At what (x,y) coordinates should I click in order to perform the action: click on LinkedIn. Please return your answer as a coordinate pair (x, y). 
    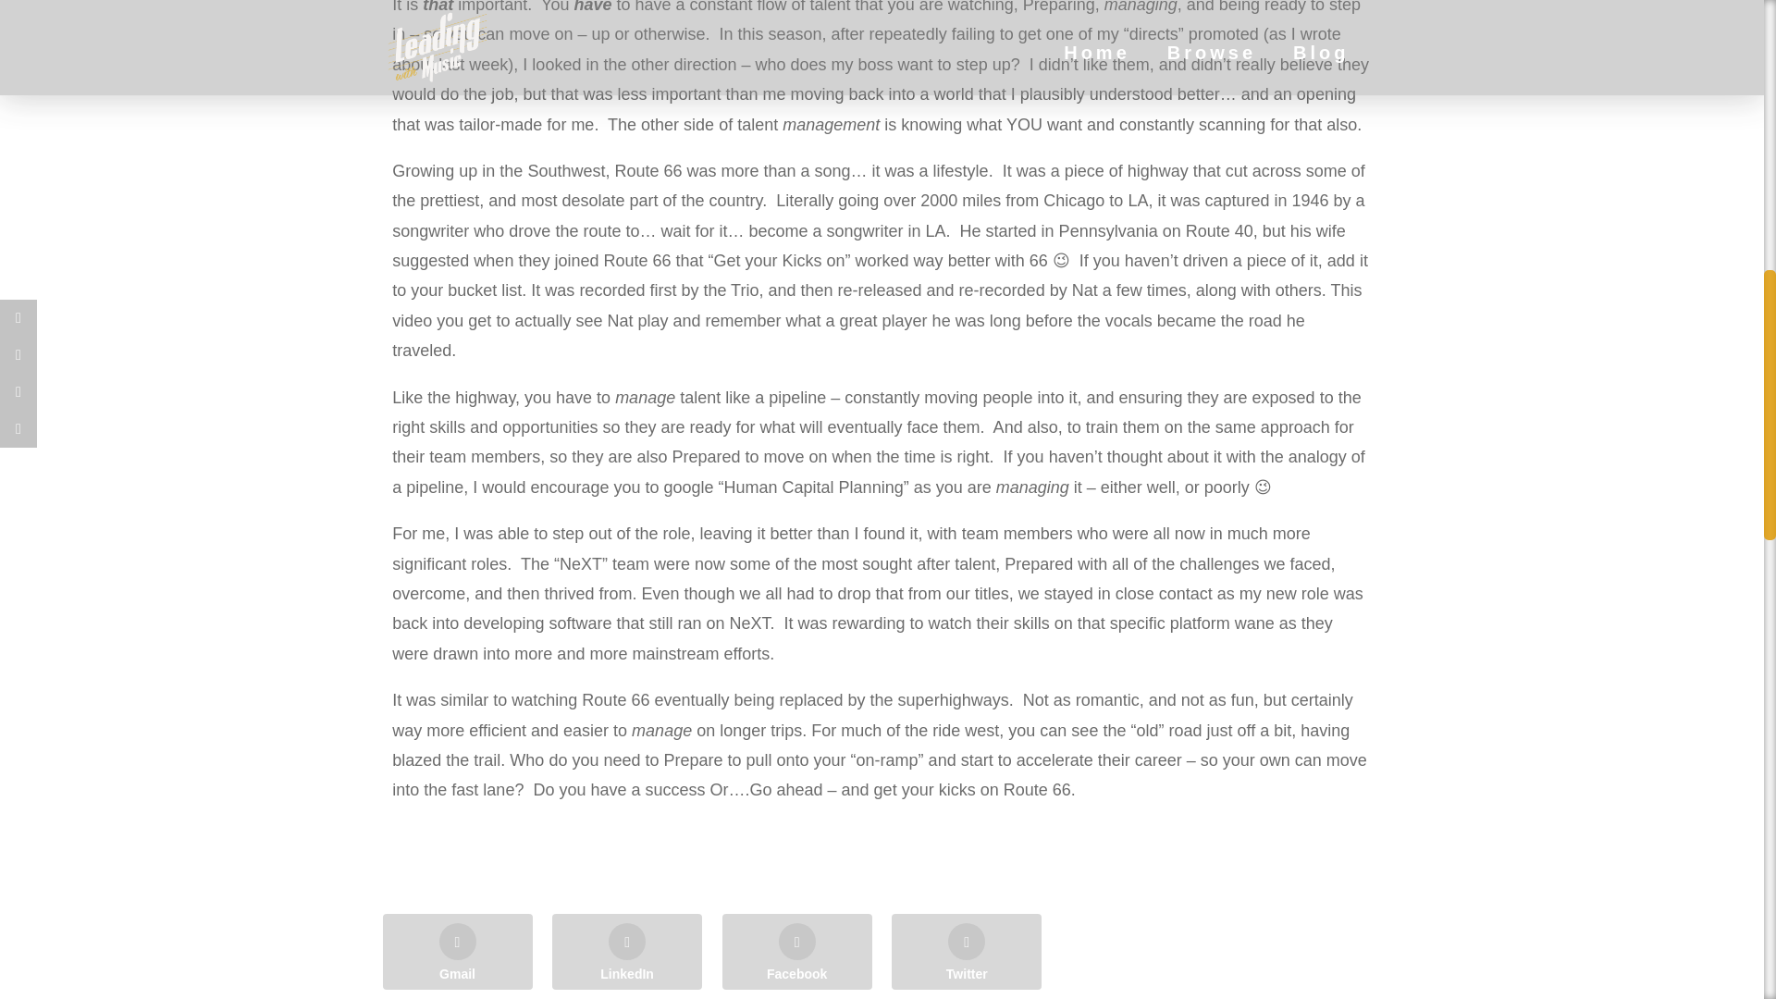
    Looking at the image, I should click on (627, 952).